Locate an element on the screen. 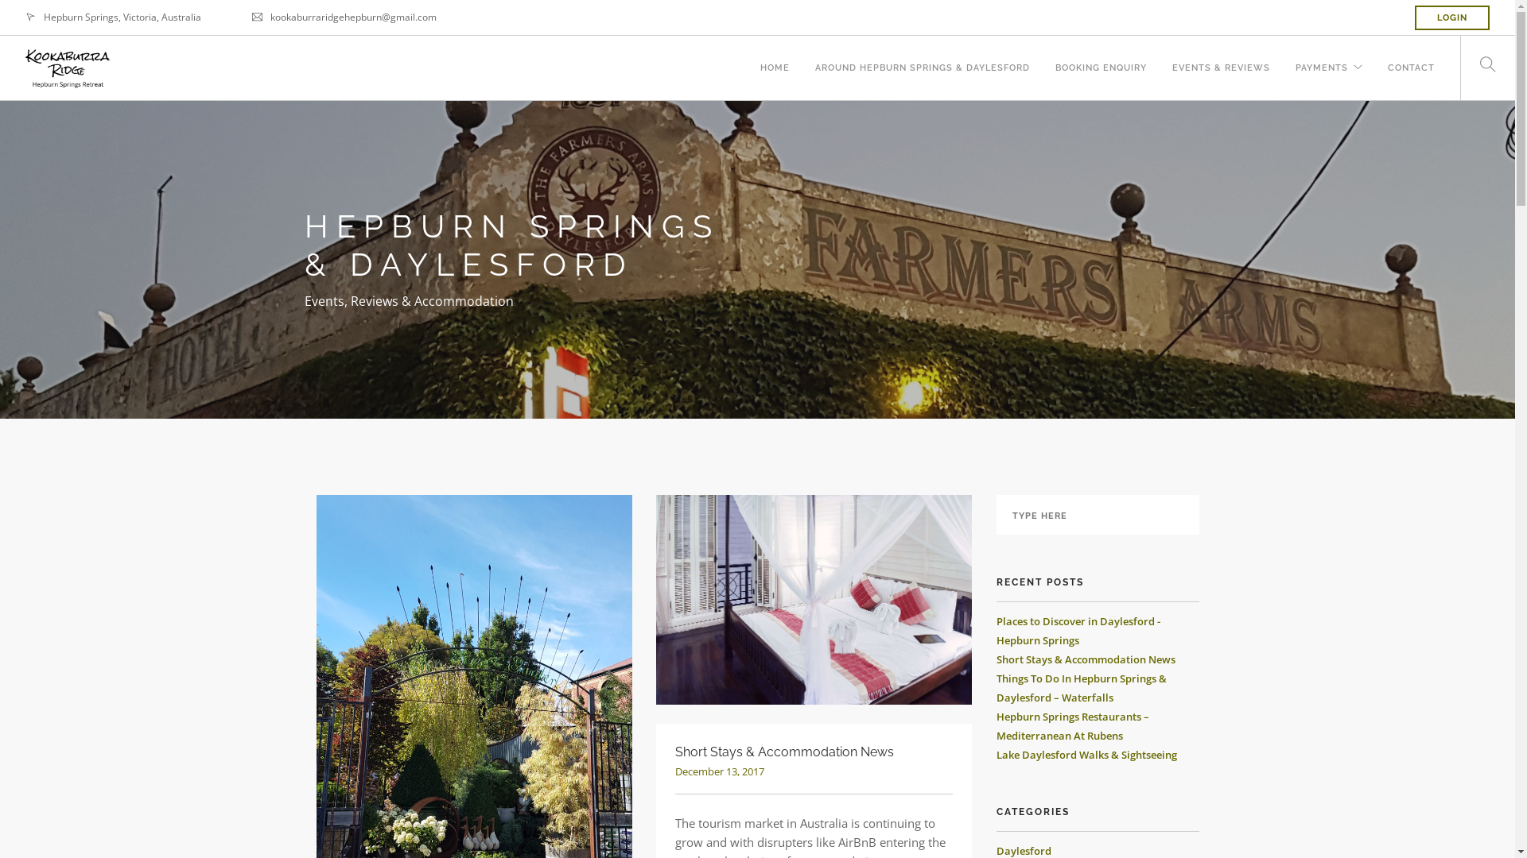 This screenshot has width=1527, height=858. HOME is located at coordinates (775, 59).